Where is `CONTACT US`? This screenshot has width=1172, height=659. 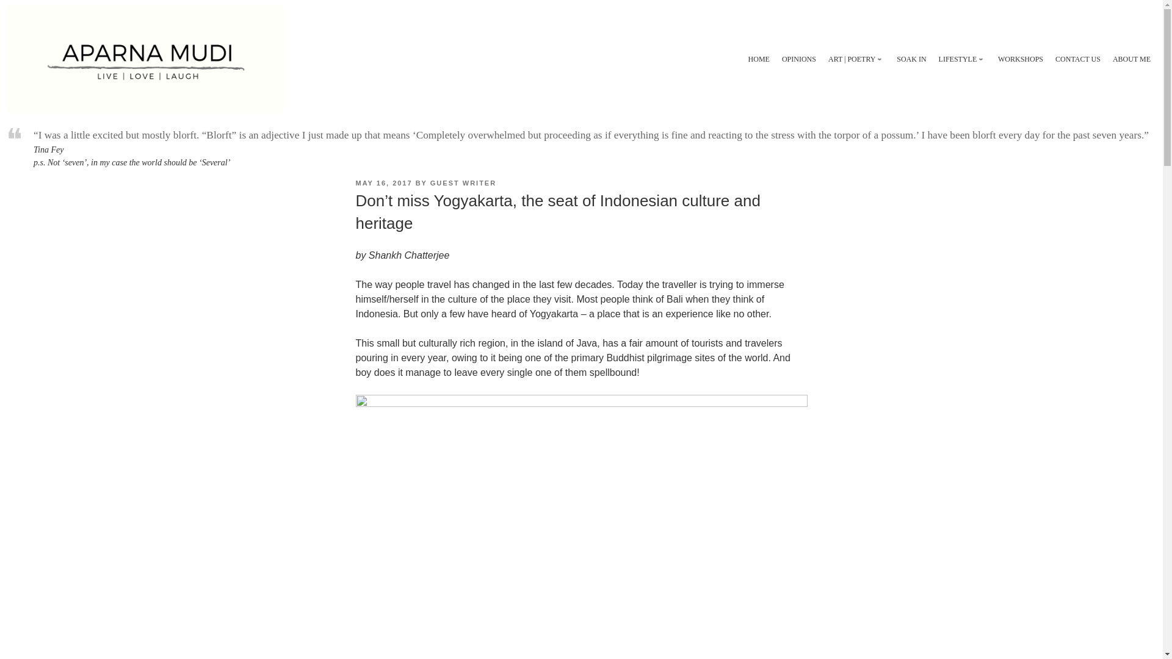 CONTACT US is located at coordinates (1078, 59).